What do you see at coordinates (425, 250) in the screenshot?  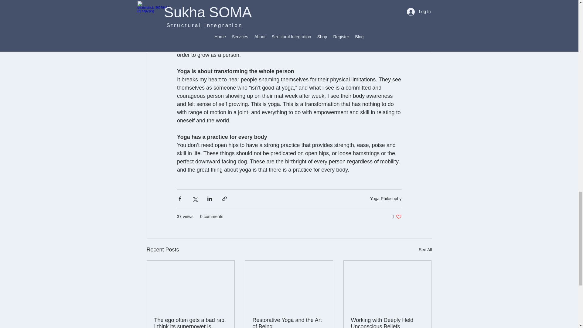 I see `Restorative Yoga and the Art of Being` at bounding box center [425, 250].